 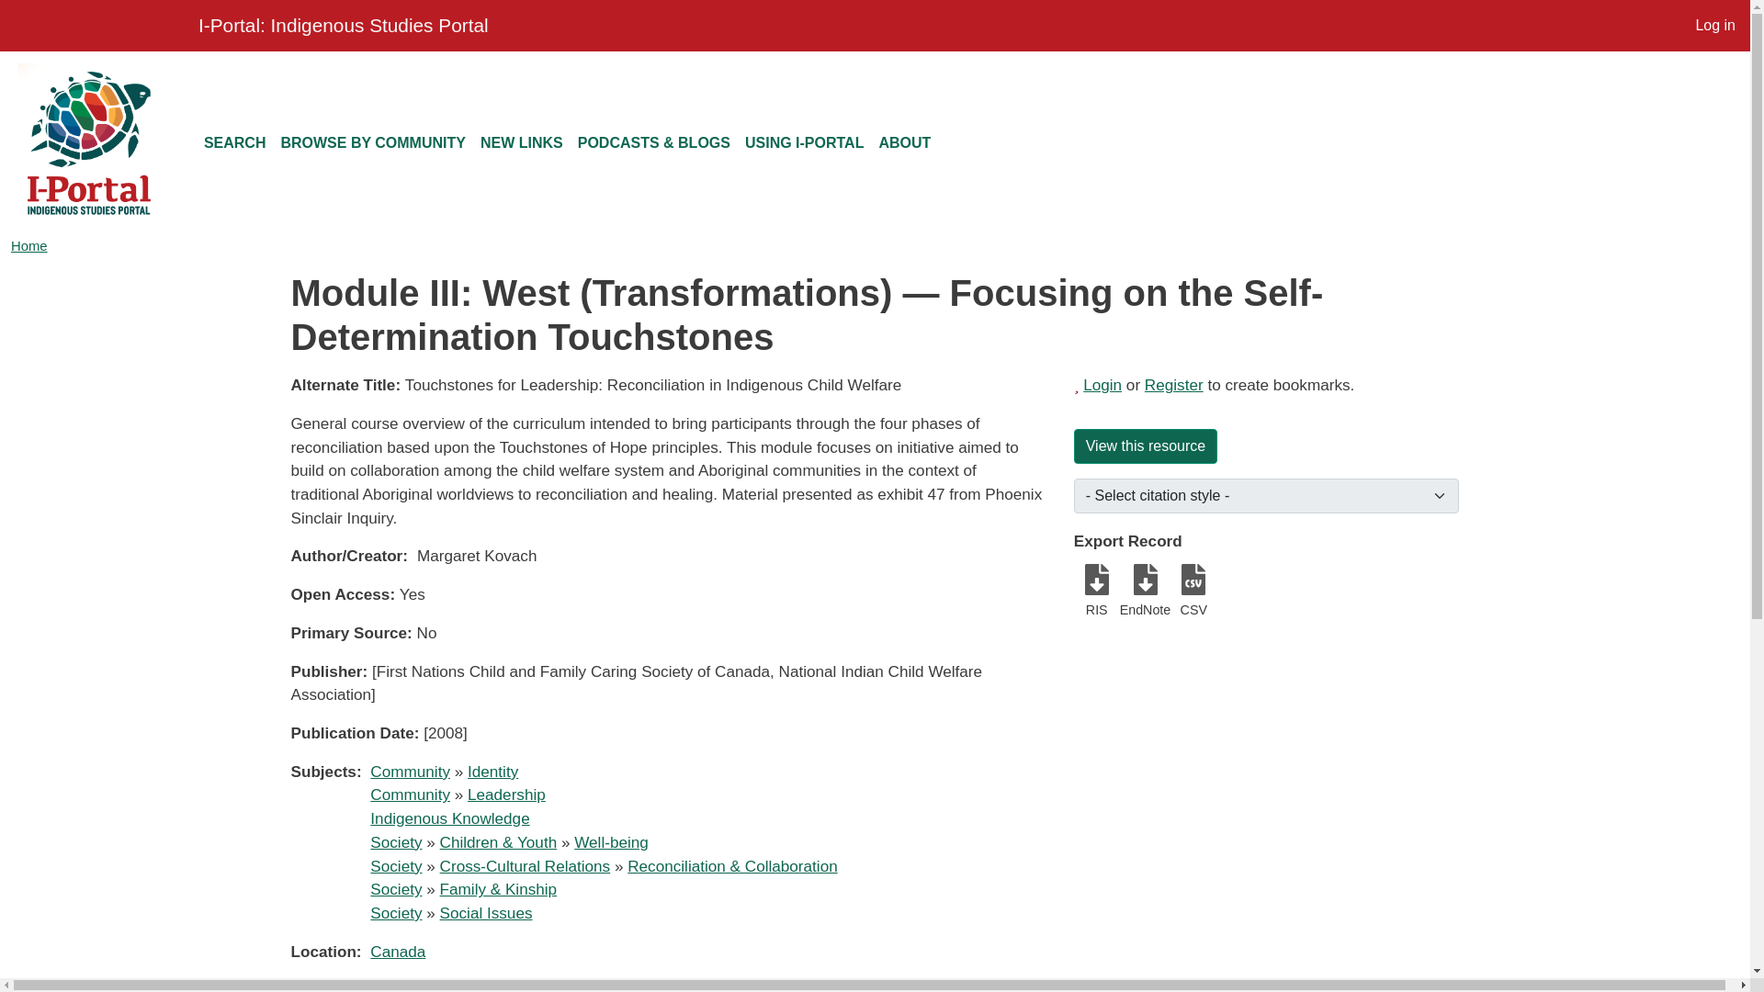 I want to click on I-Portal: Indigenous Studies Portal, so click(x=343, y=25).